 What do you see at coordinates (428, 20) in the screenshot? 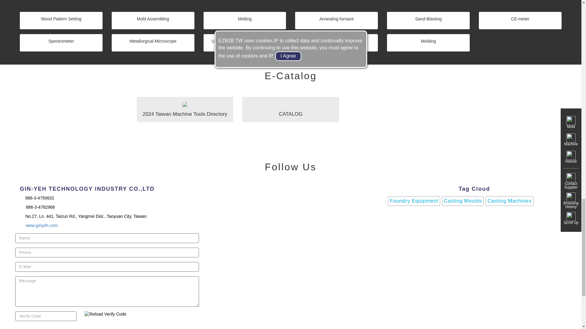
I see `Sand-Blasting` at bounding box center [428, 20].